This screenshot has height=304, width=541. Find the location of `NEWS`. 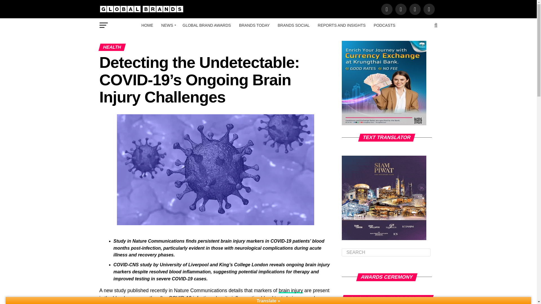

NEWS is located at coordinates (168, 25).